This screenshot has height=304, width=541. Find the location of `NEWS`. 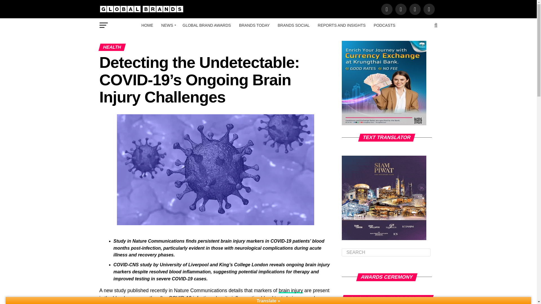

NEWS is located at coordinates (168, 25).